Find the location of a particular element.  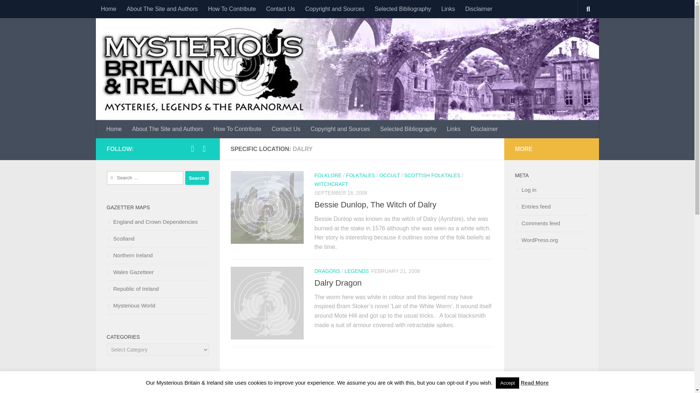

Copyright and Sources is located at coordinates (340, 129).